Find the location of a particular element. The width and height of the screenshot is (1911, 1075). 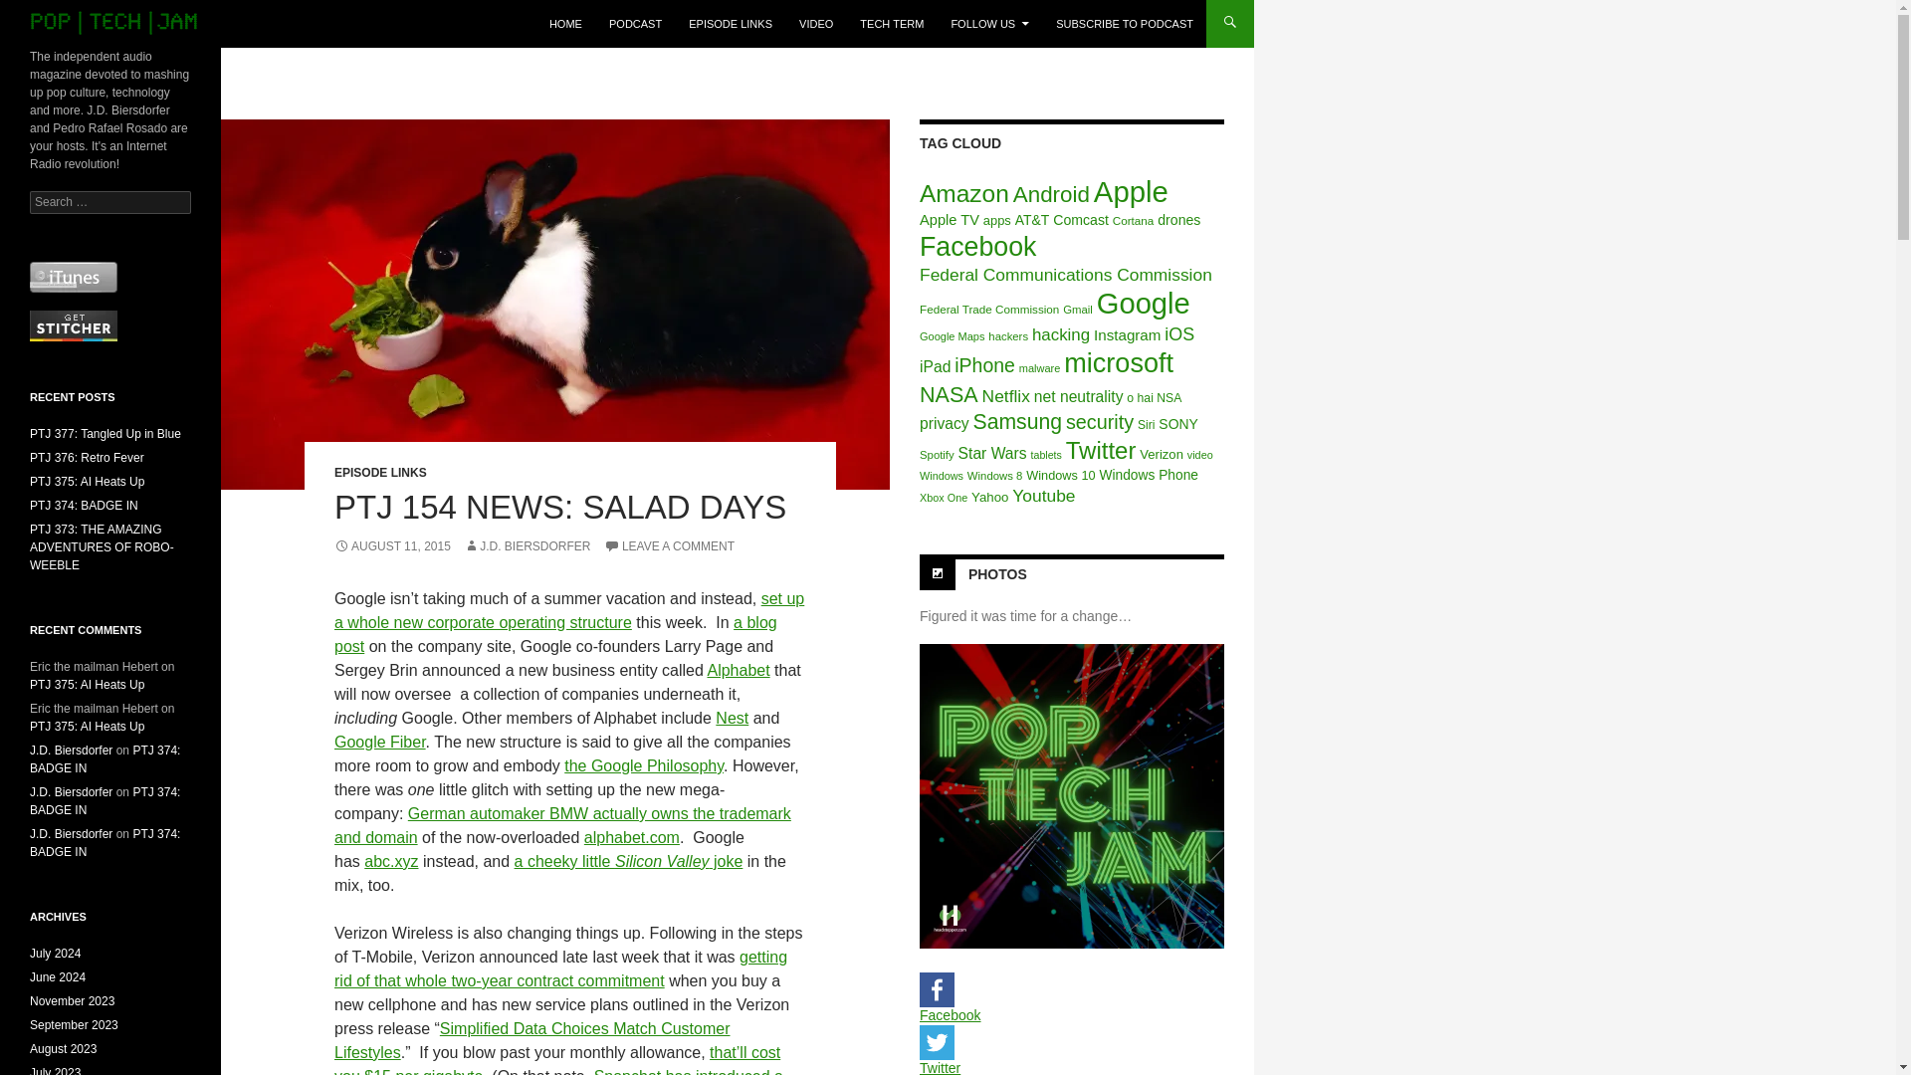

SUBSCRIBE TO PODCAST is located at coordinates (1125, 24).